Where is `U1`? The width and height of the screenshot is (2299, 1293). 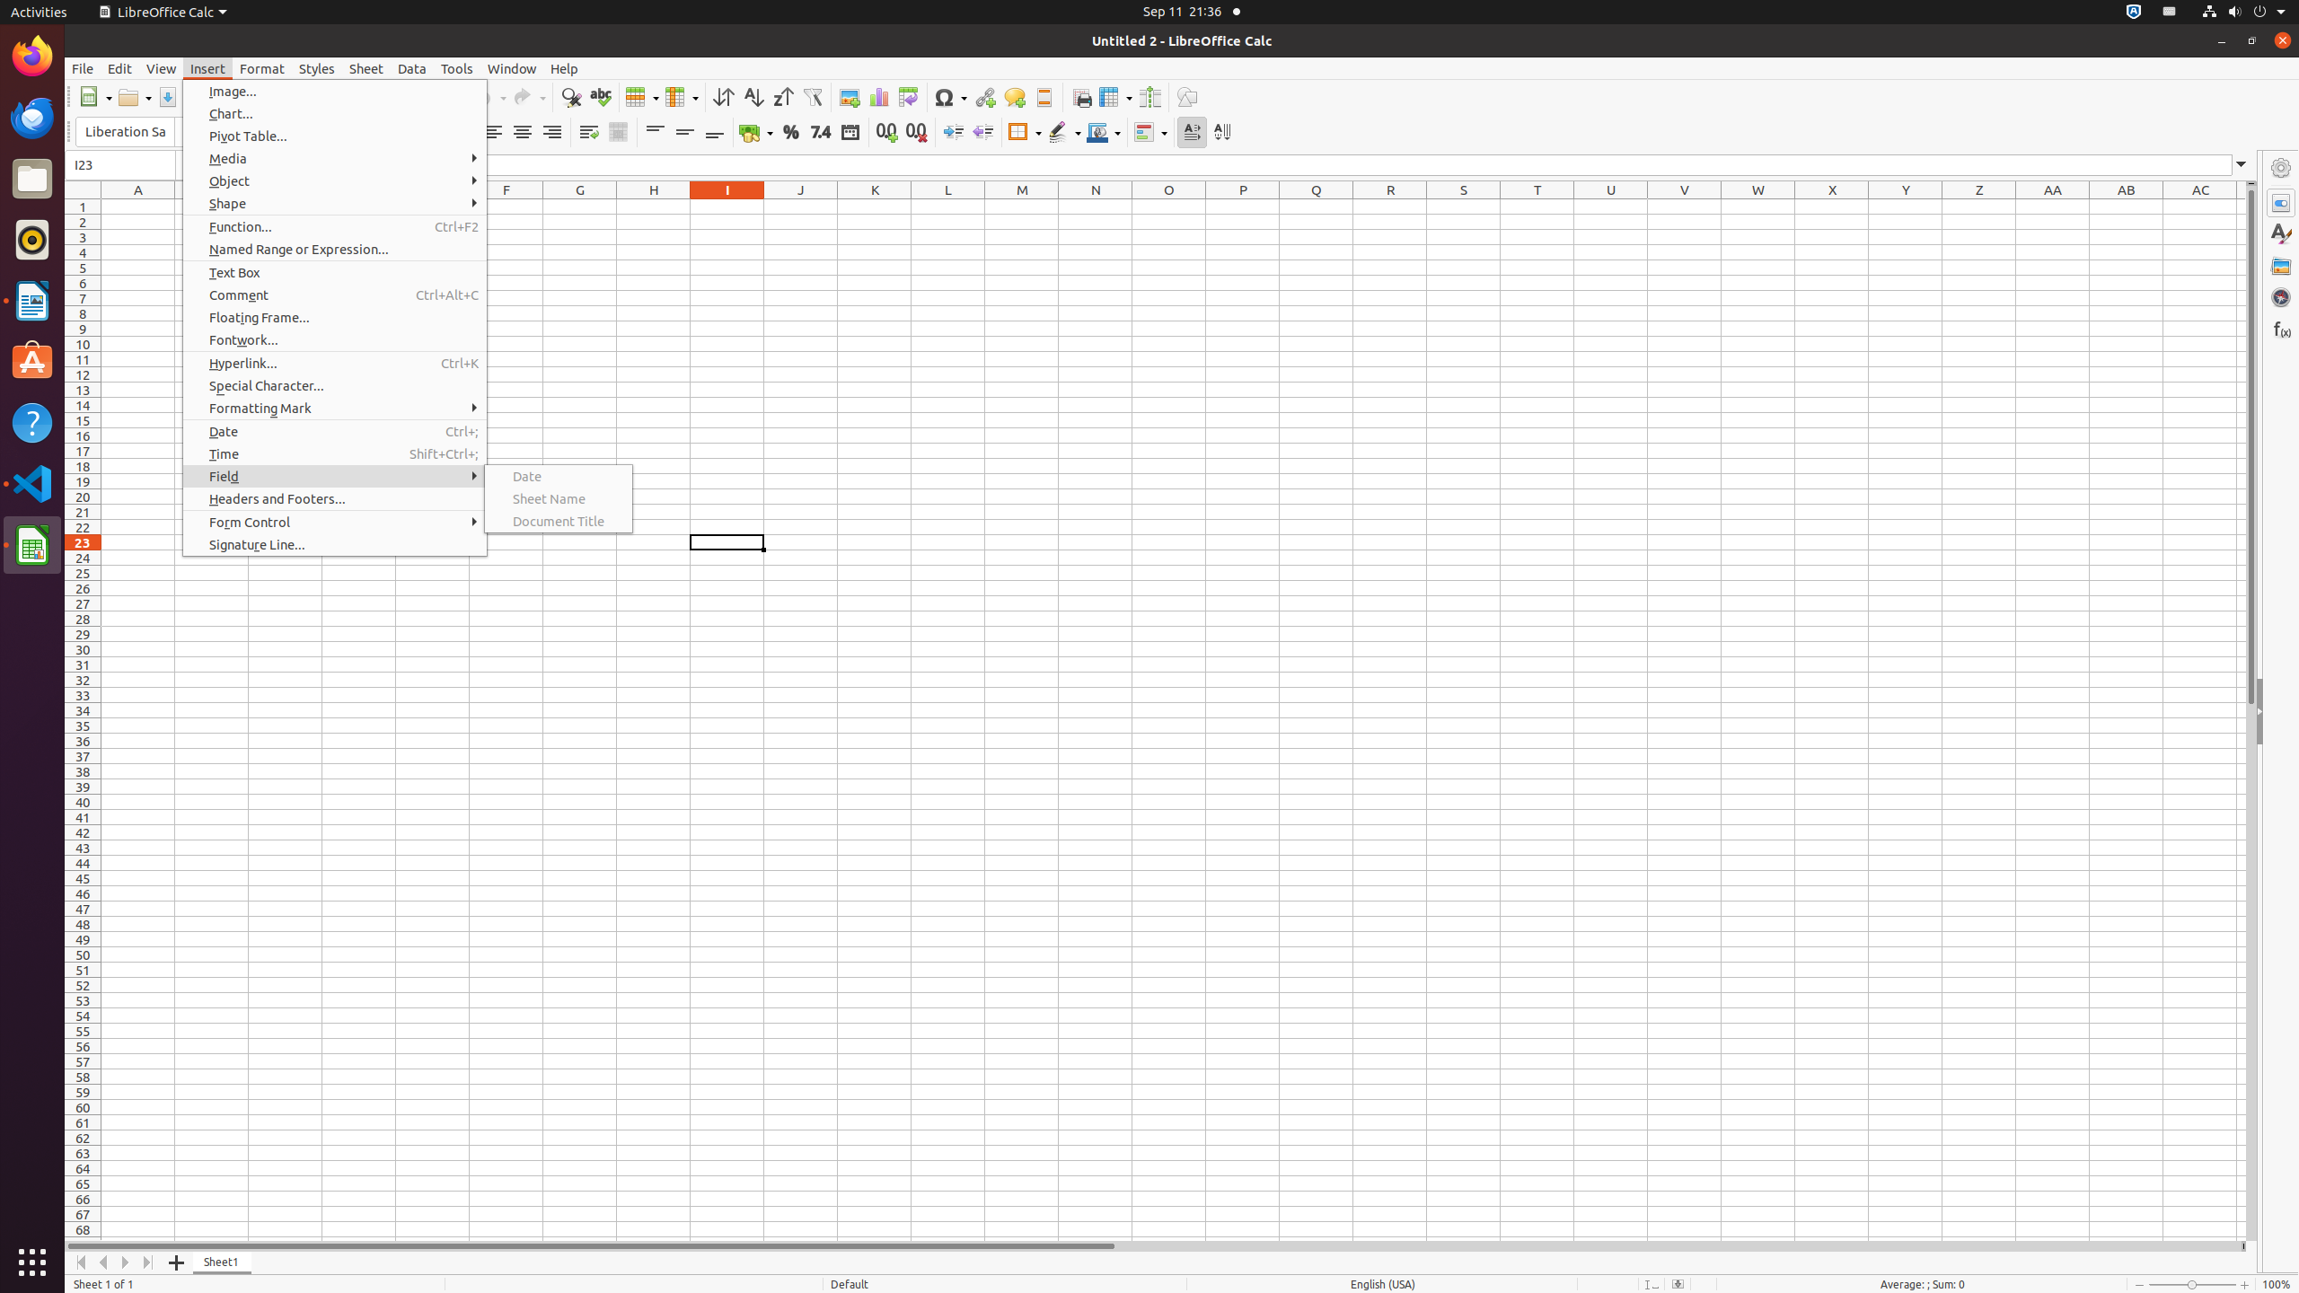
U1 is located at coordinates (1611, 207).